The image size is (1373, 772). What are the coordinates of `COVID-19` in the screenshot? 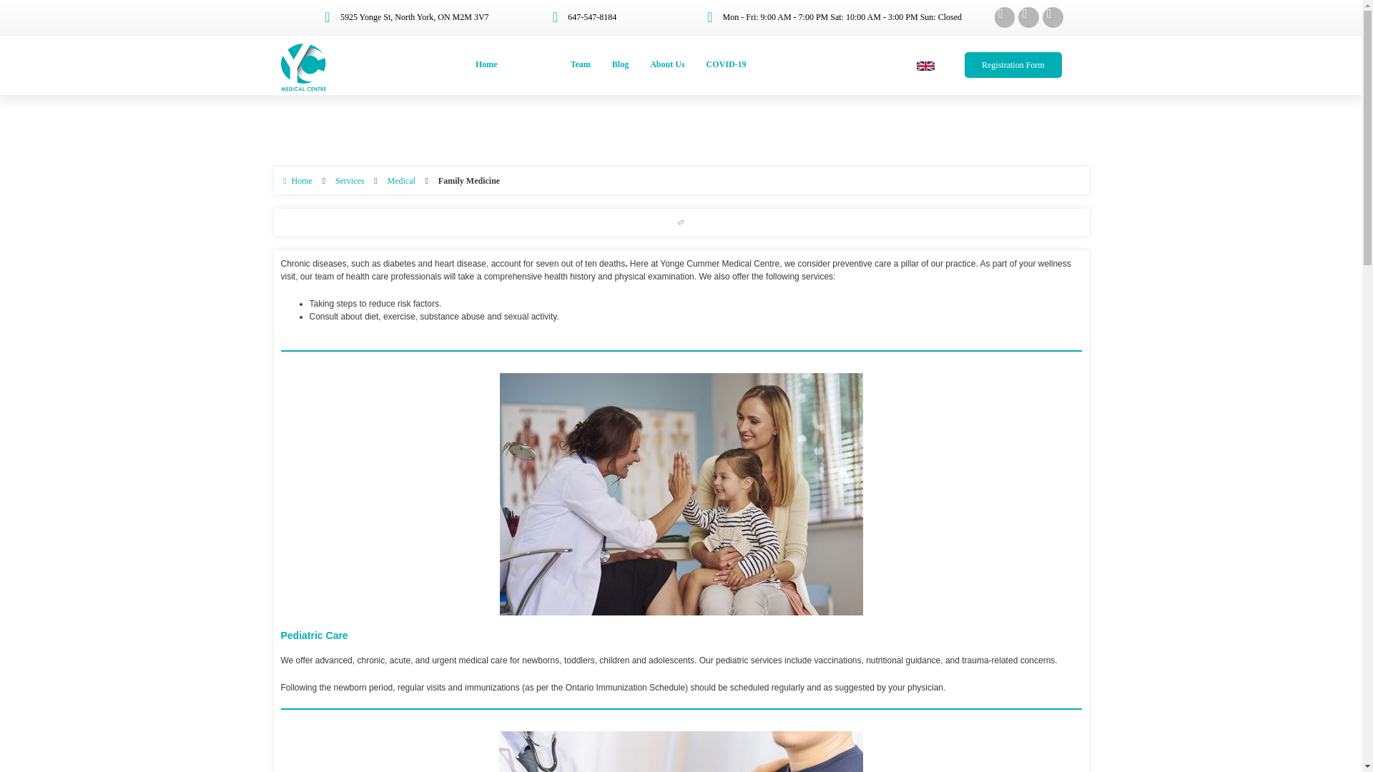 It's located at (727, 65).